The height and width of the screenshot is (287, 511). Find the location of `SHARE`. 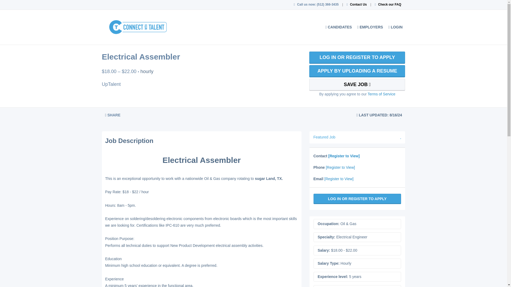

SHARE is located at coordinates (113, 115).